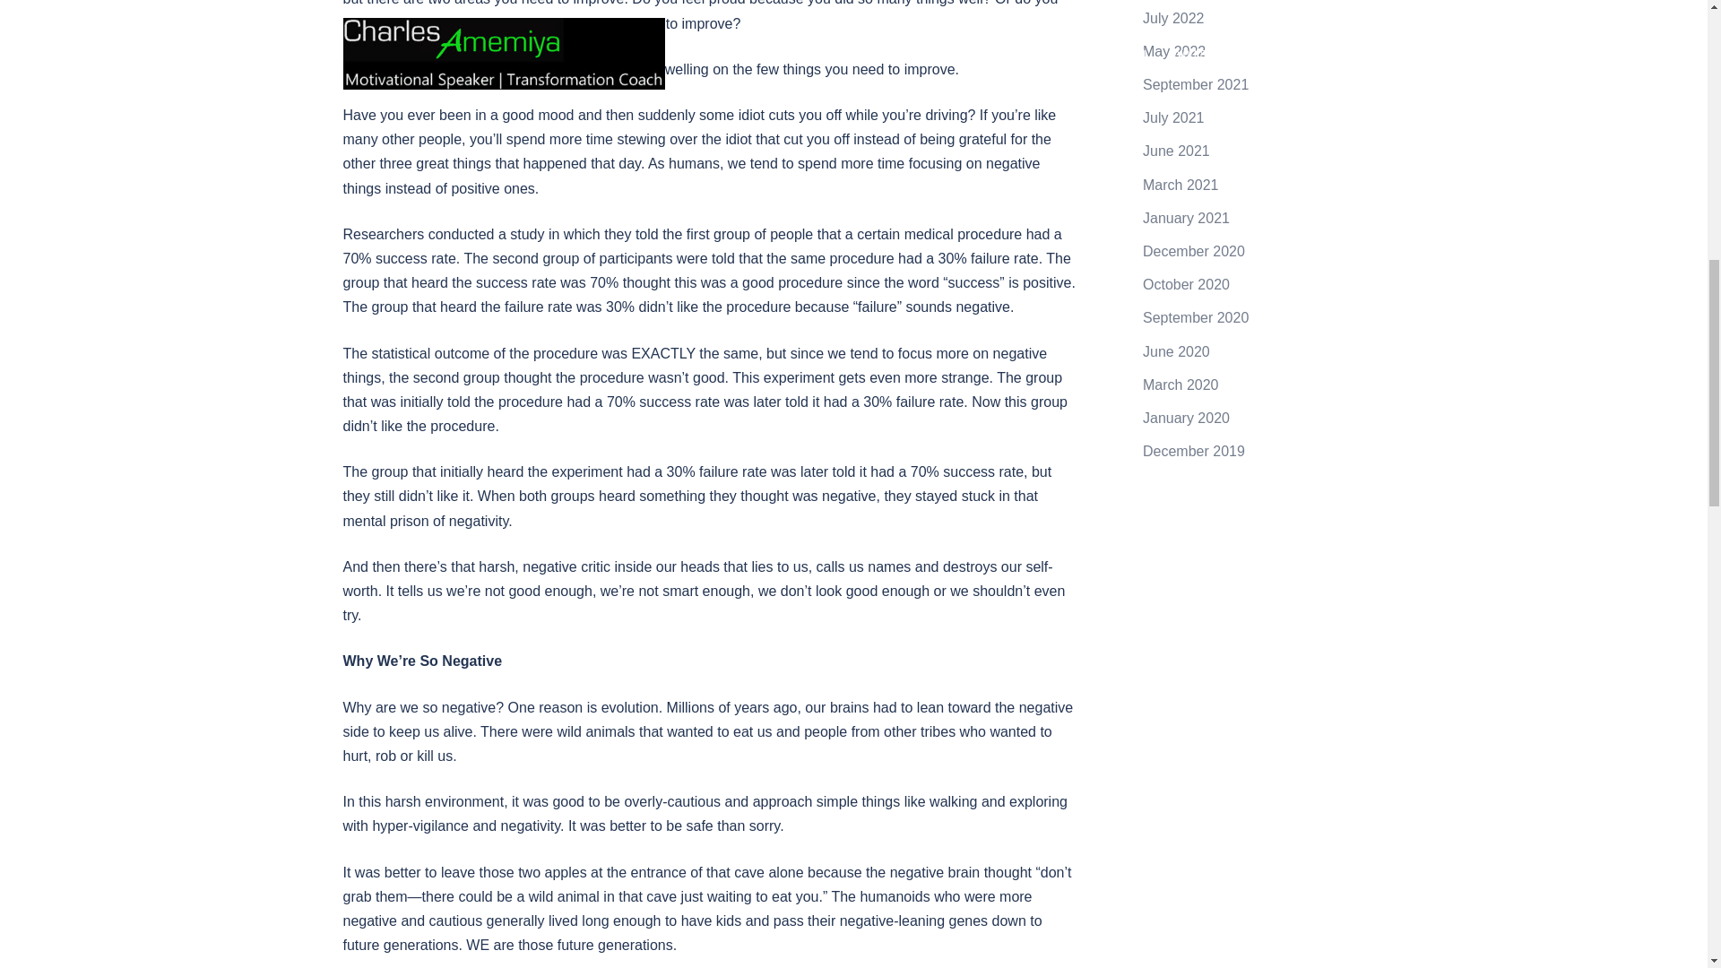  Describe the element at coordinates (1180, 185) in the screenshot. I see `March 2021` at that location.